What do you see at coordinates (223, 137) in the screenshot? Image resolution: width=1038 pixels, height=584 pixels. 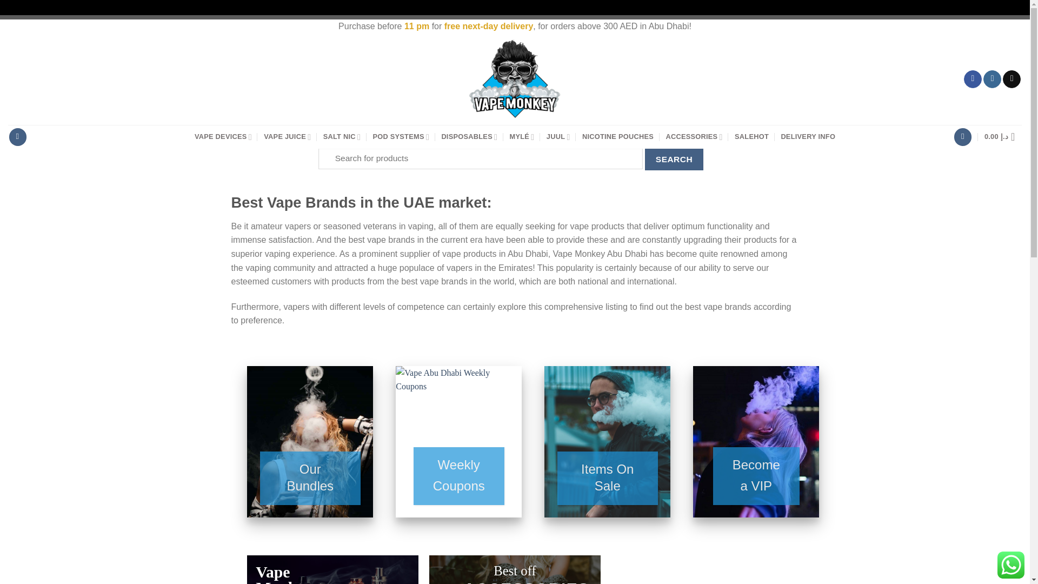 I see `VAPE DEVICES` at bounding box center [223, 137].